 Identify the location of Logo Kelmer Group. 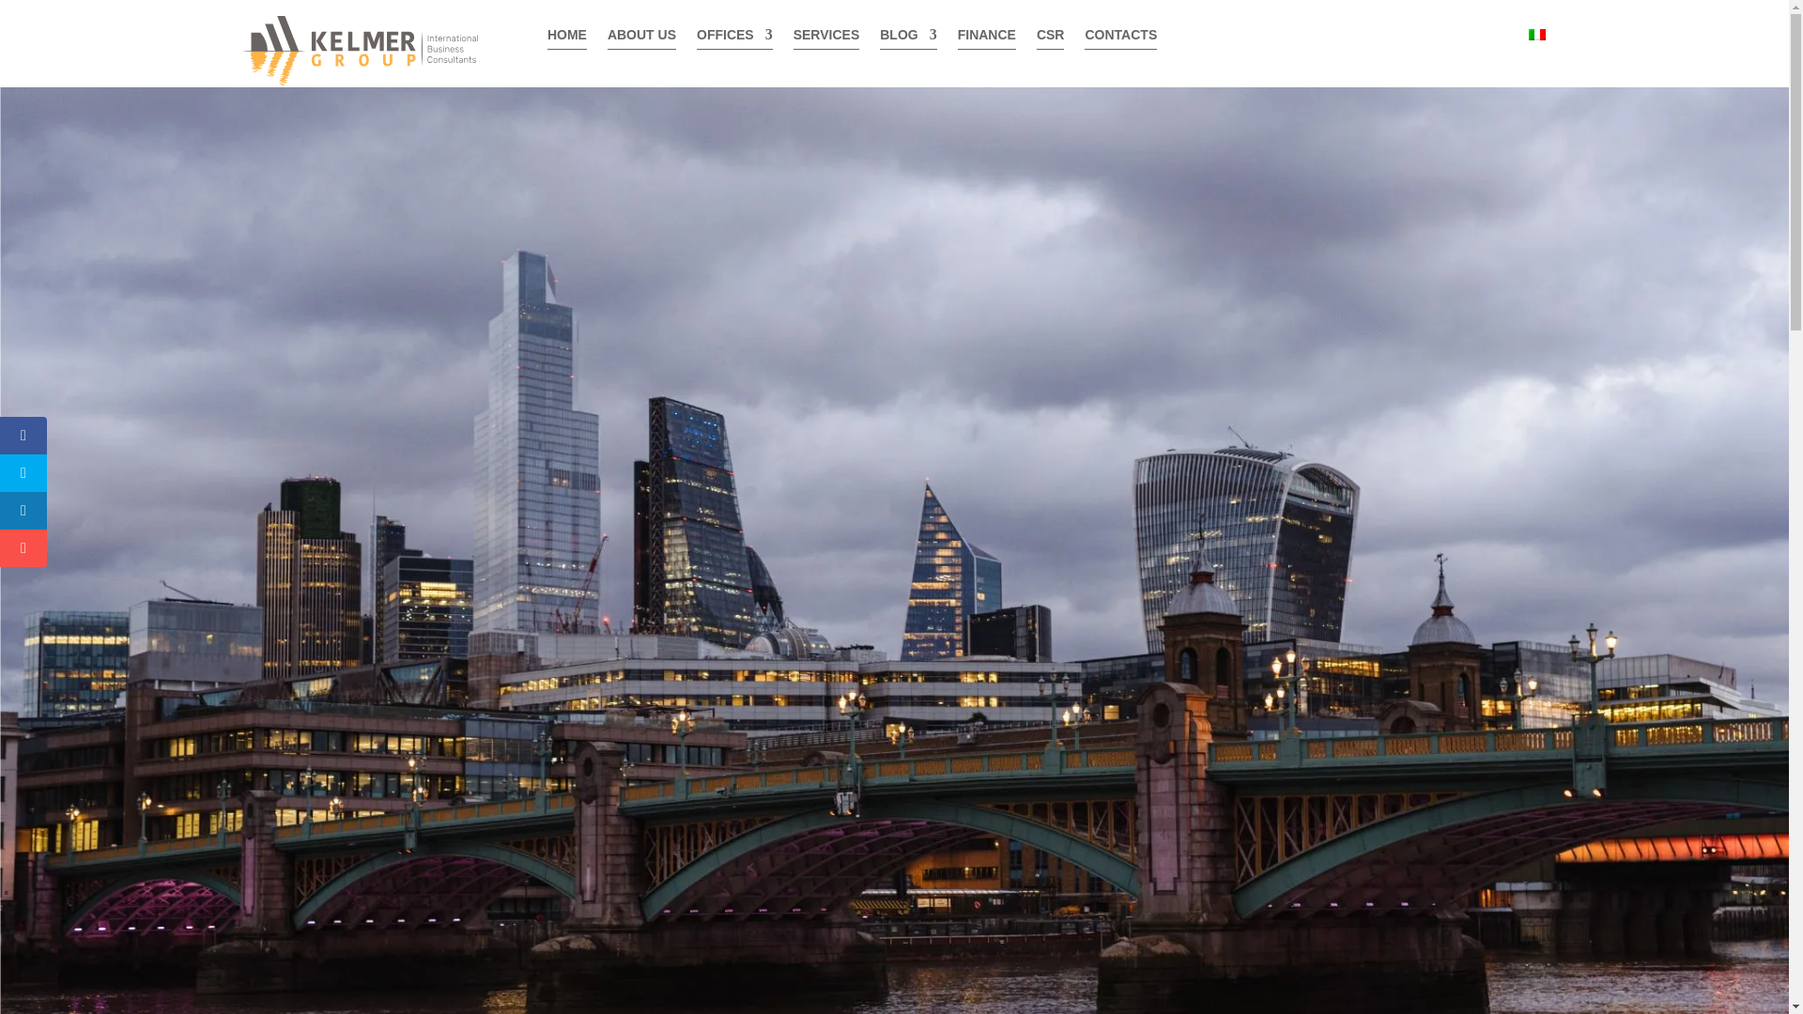
(359, 51).